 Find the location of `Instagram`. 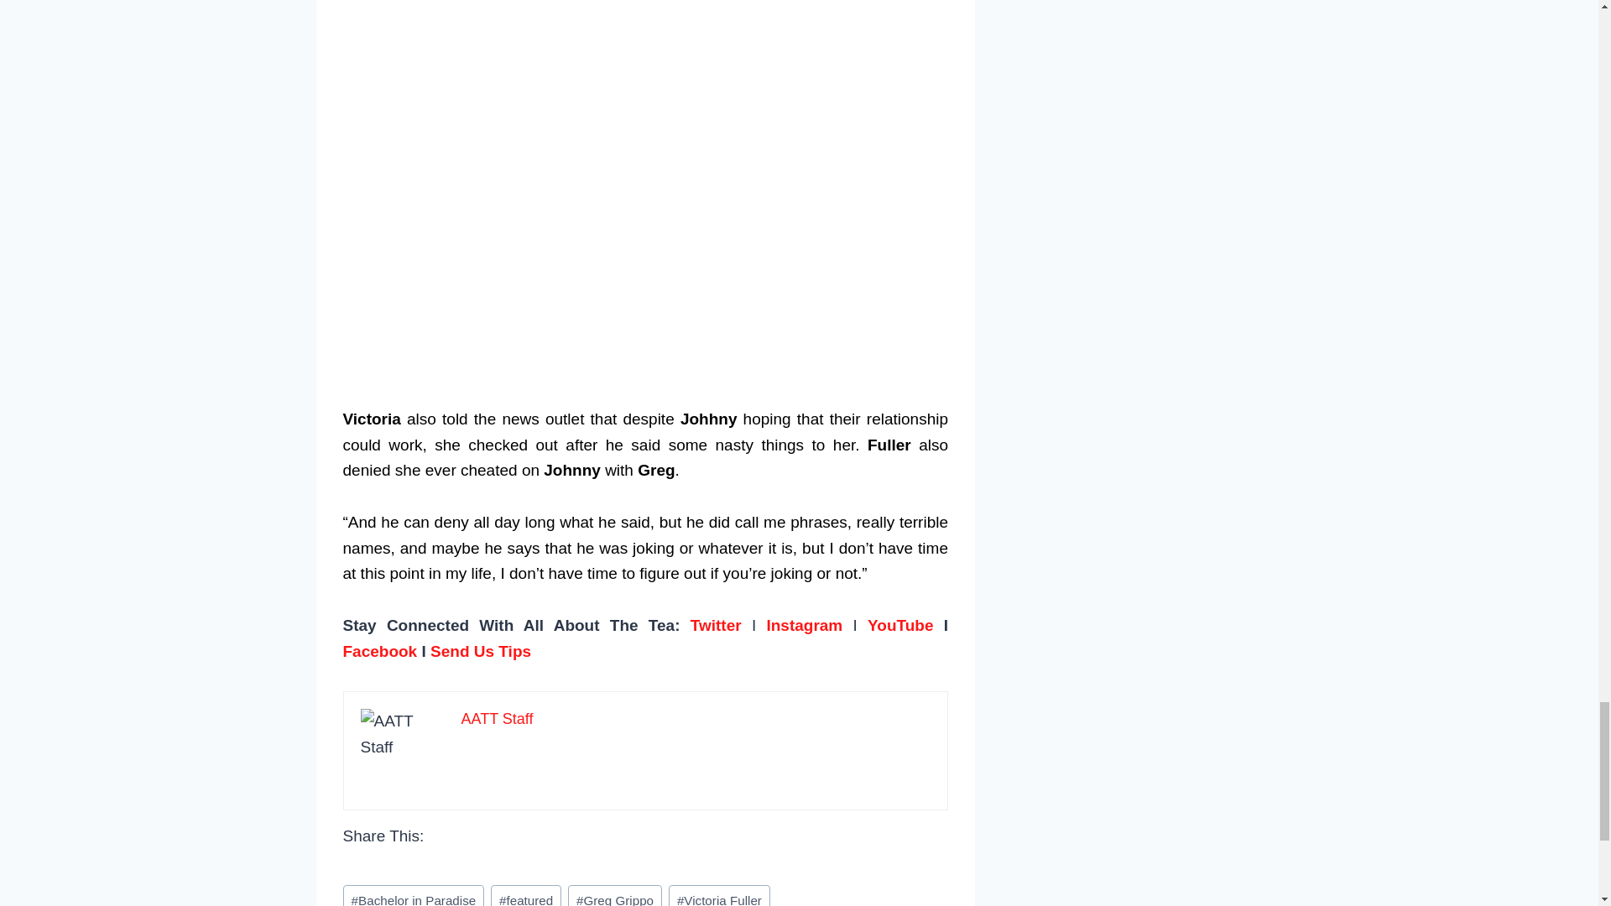

Instagram is located at coordinates (804, 626).